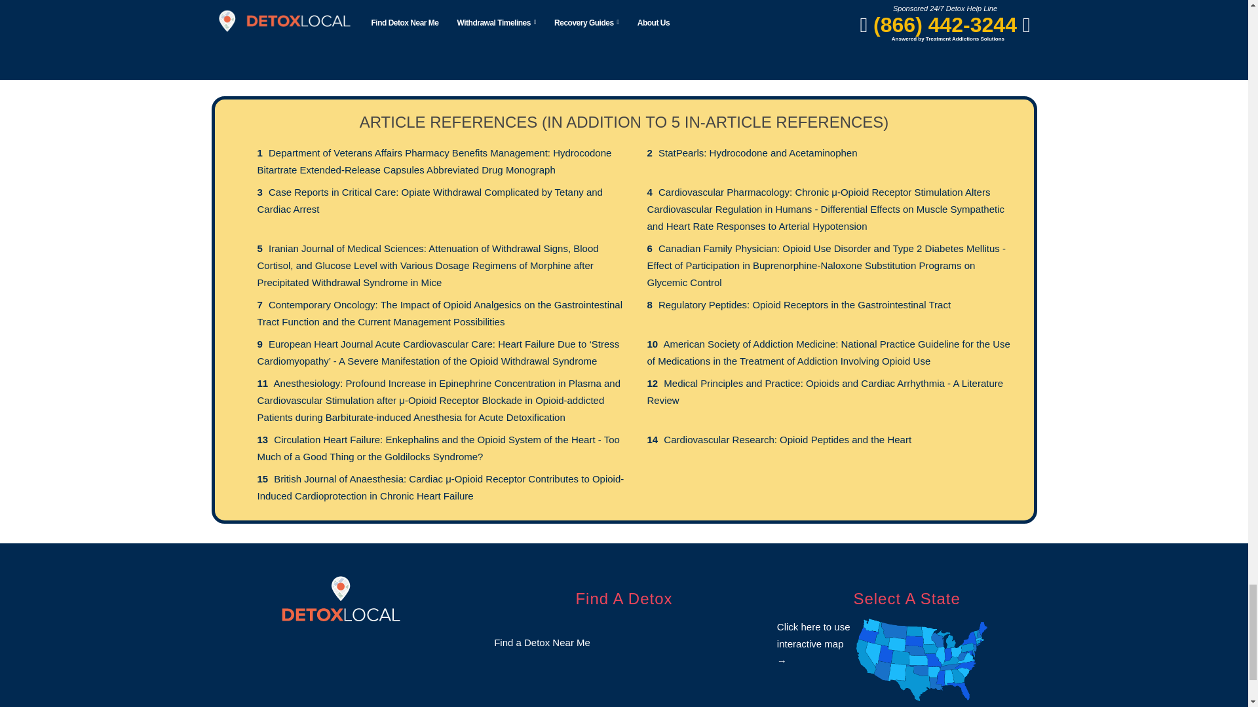  What do you see at coordinates (518, 7) in the screenshot?
I see `Suboxone` at bounding box center [518, 7].